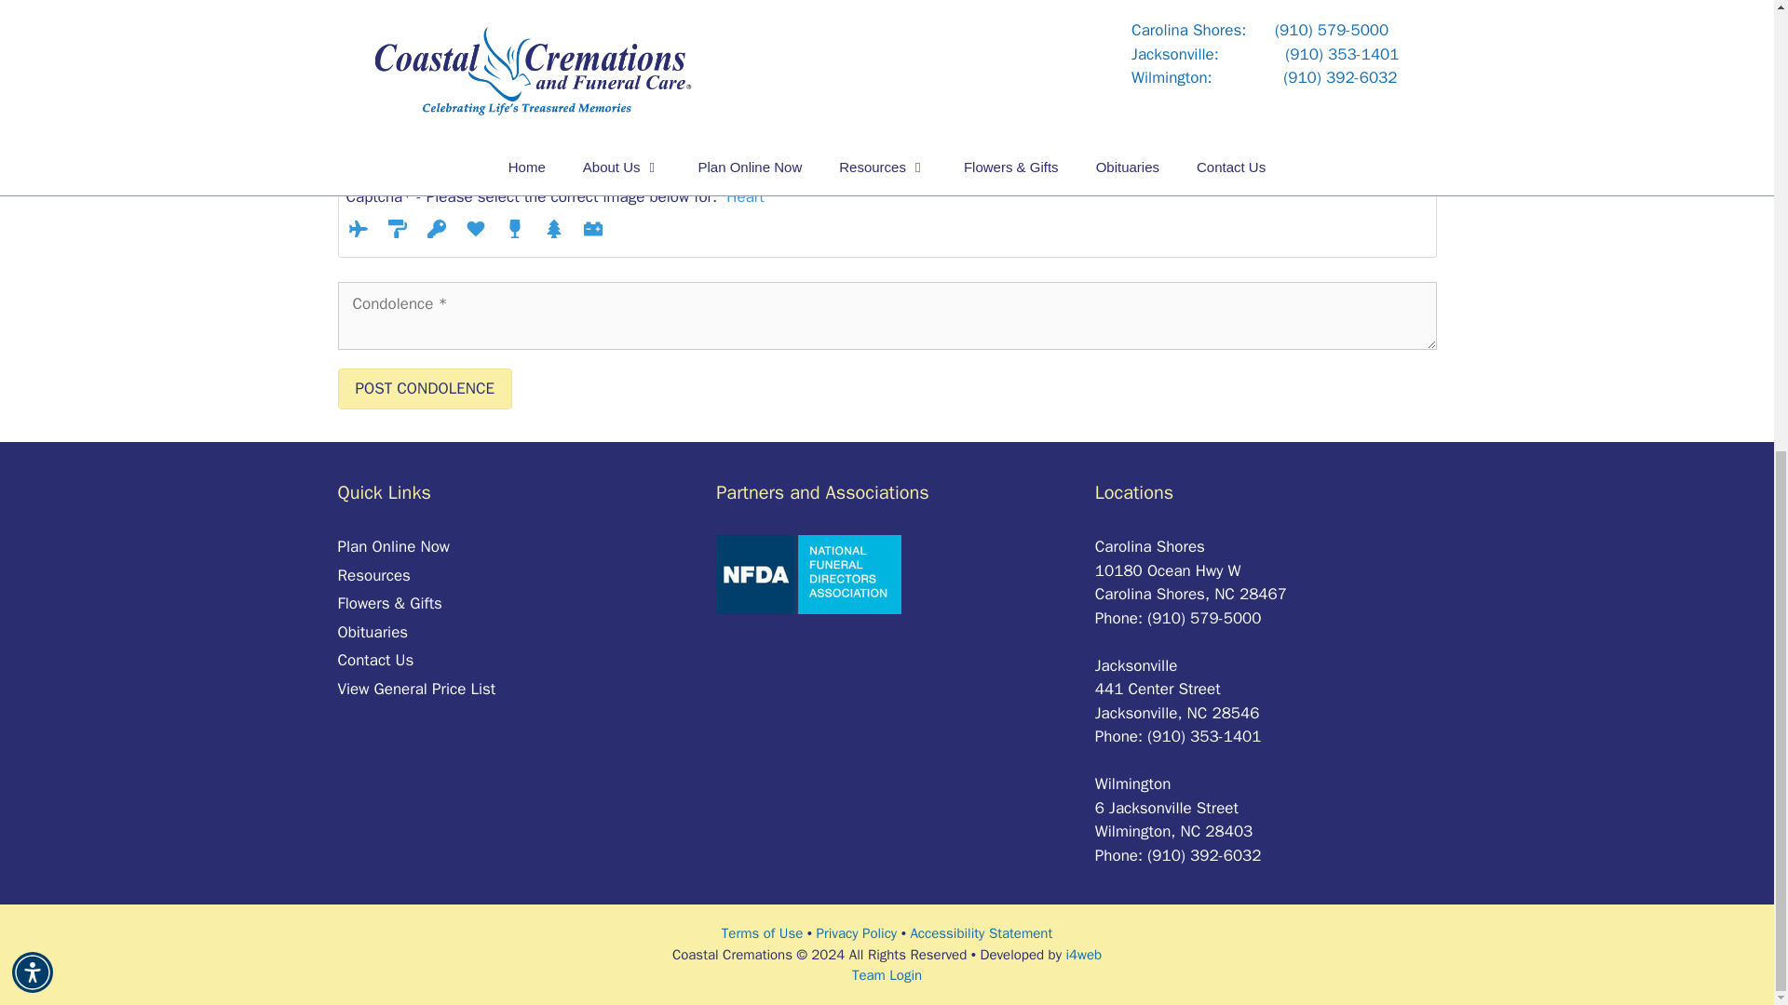  I want to click on Terms of Use, so click(762, 932).